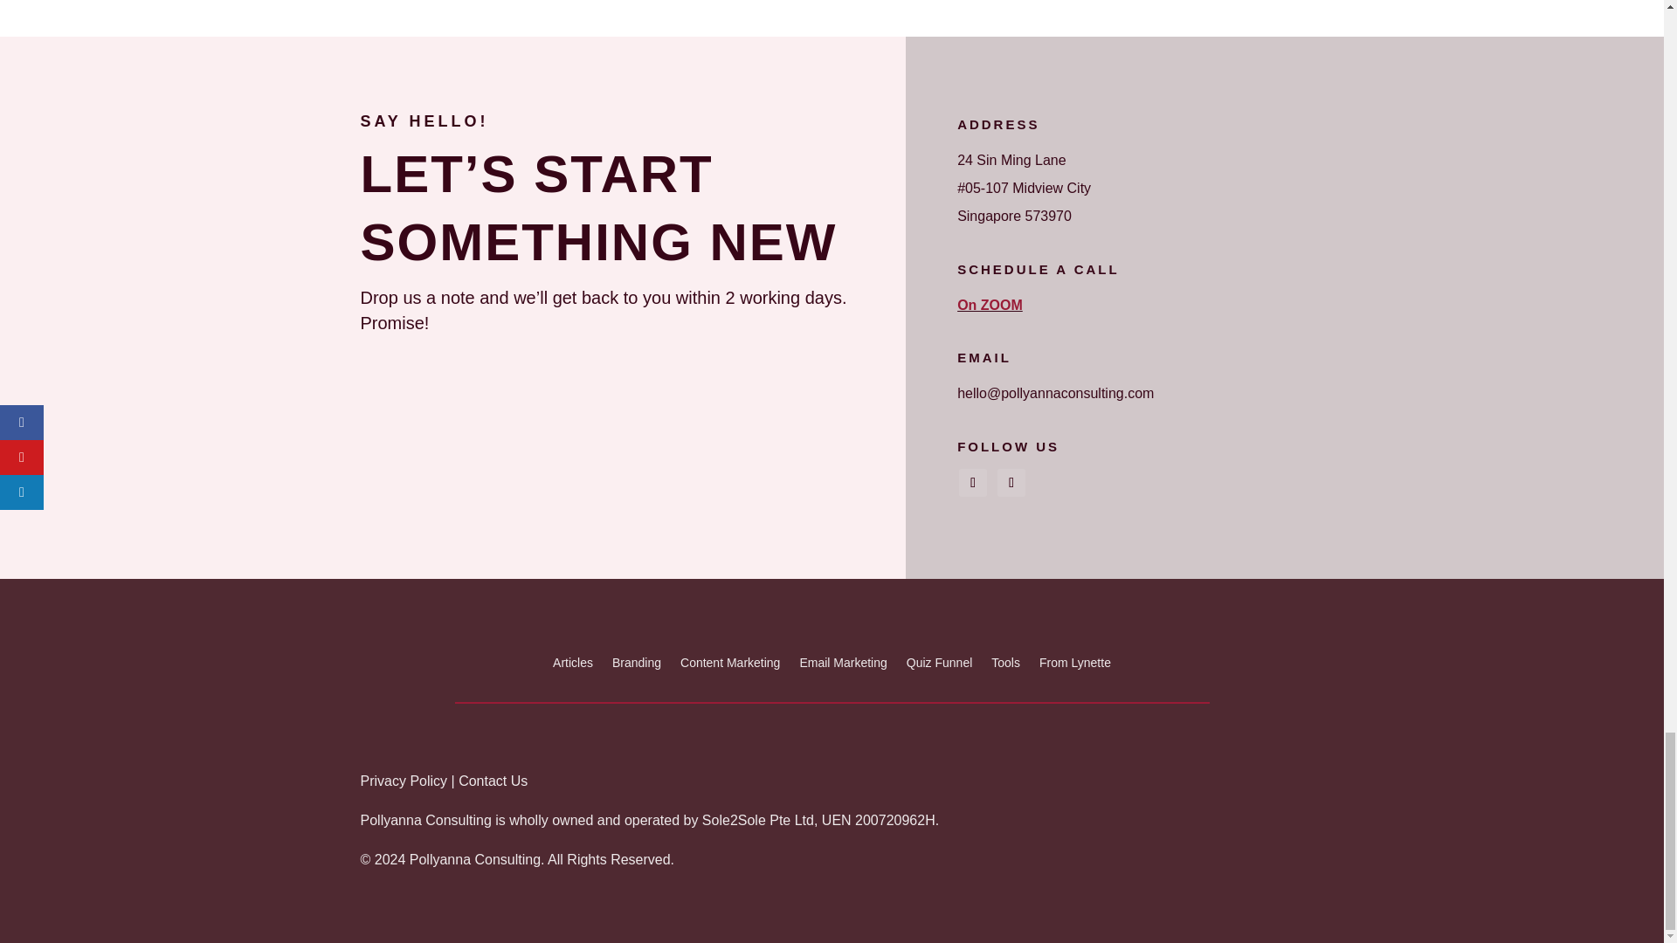 The image size is (1677, 943). Describe the element at coordinates (730, 665) in the screenshot. I see `Content Marketing` at that location.